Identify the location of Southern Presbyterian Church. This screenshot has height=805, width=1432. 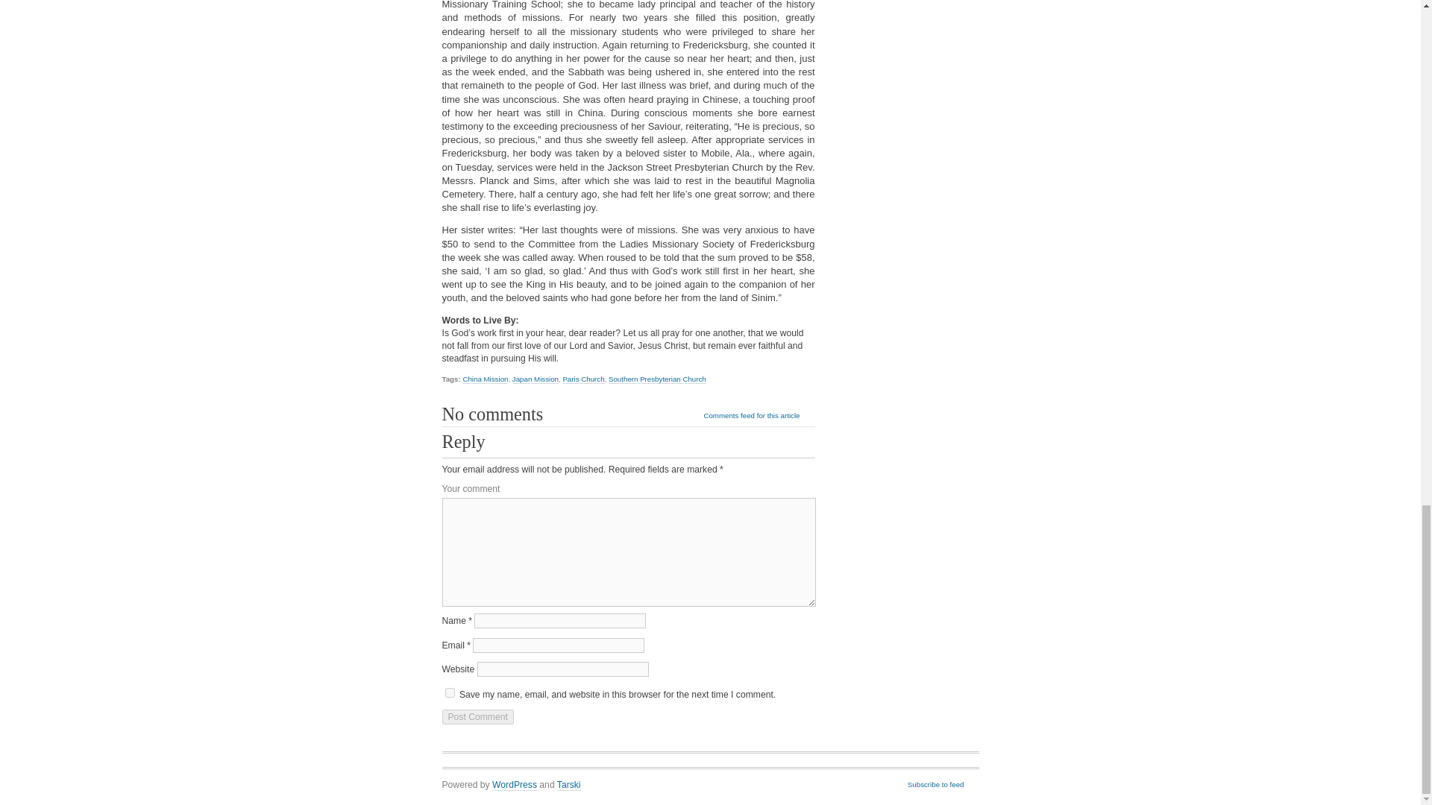
(657, 379).